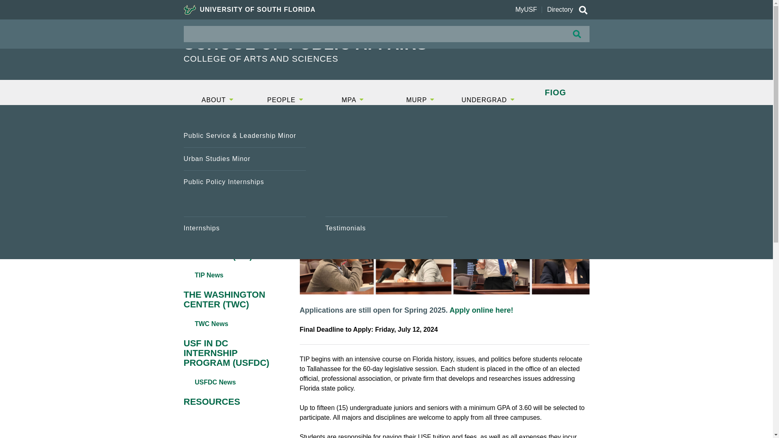  I want to click on COLLEGE OF ARTS AND SCIENCES, so click(325, 58).